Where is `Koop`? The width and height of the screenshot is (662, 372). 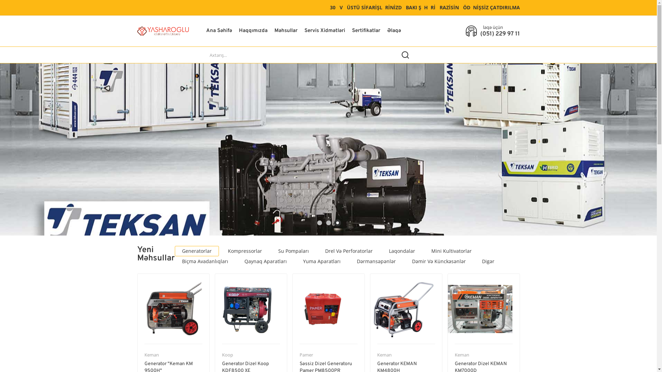
Koop is located at coordinates (228, 355).